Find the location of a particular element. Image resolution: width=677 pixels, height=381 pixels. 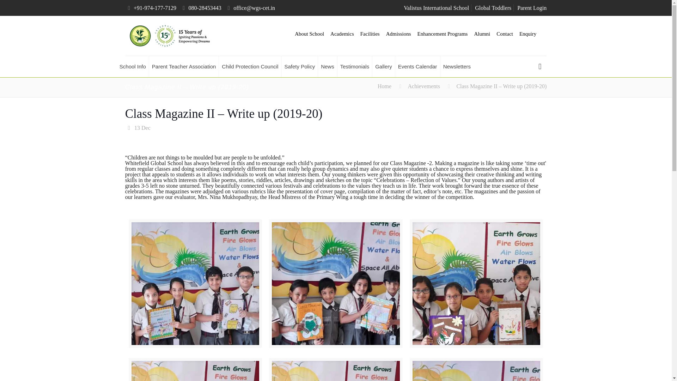

080-28453443 is located at coordinates (205, 8).